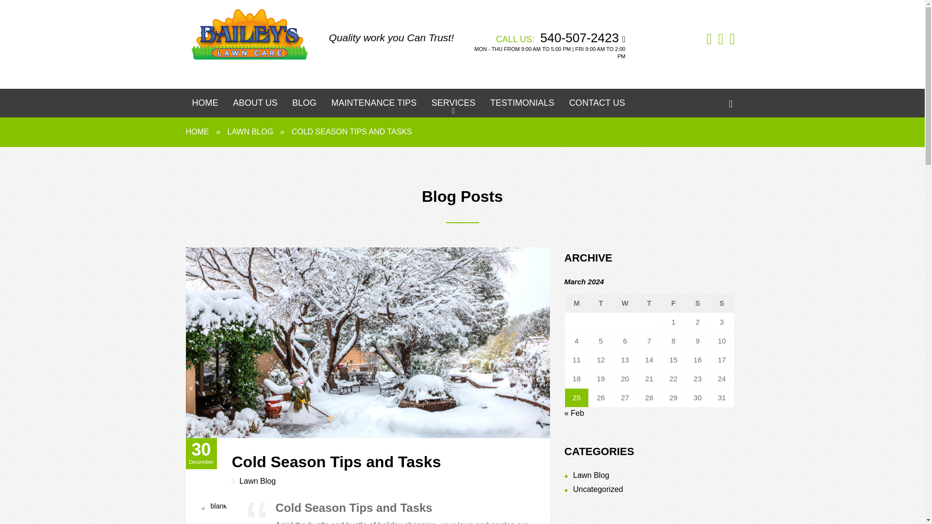  Describe the element at coordinates (250, 131) in the screenshot. I see `LAWN BLOG` at that location.